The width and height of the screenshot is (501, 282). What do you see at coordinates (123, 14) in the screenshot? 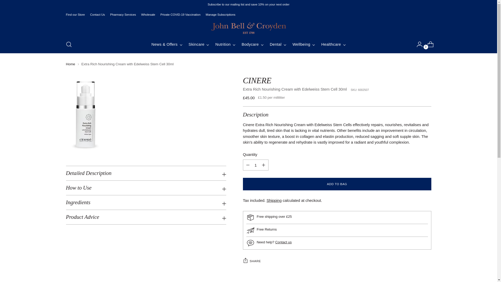
I see `Pharmacy Services` at bounding box center [123, 14].